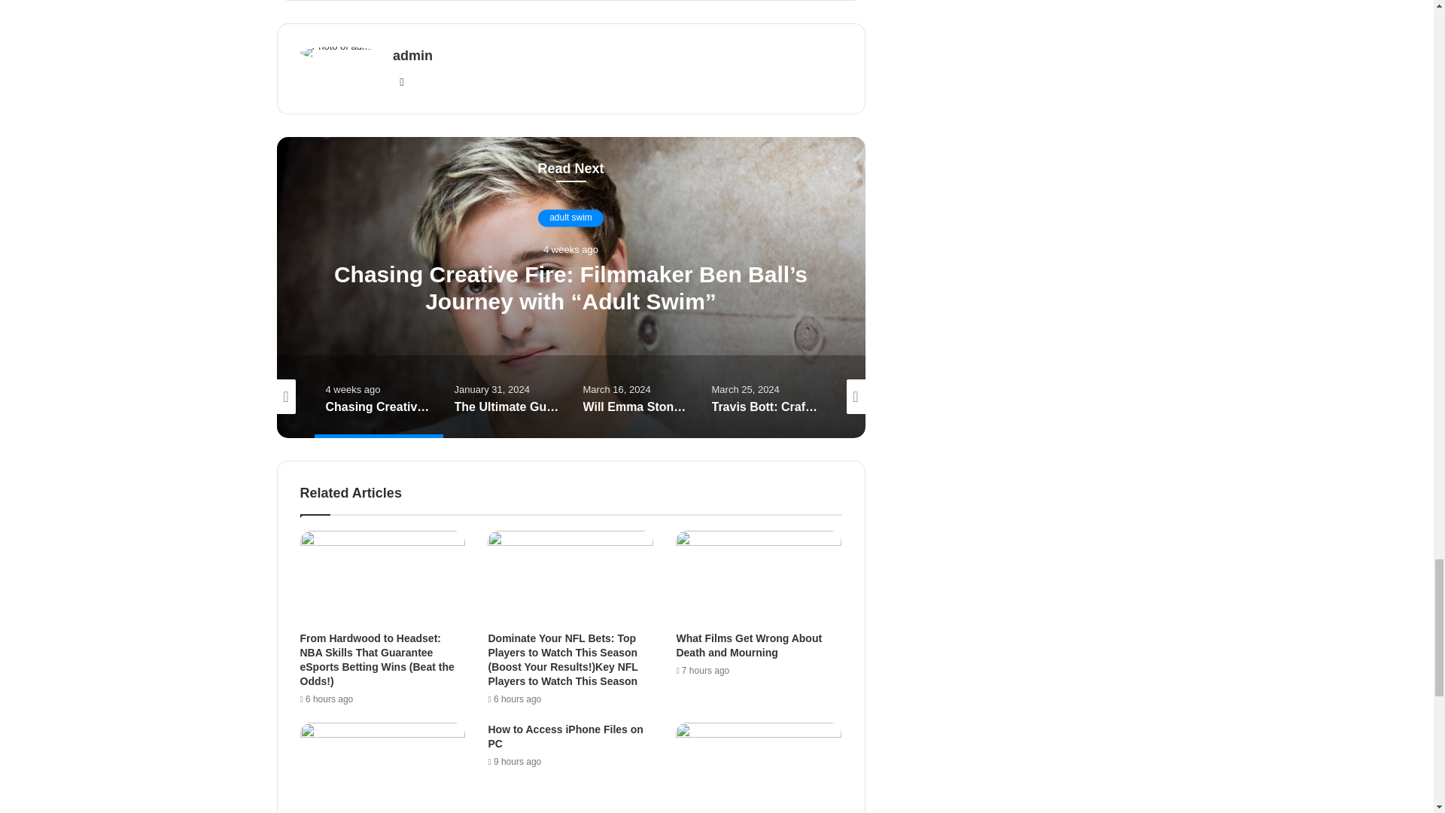 Image resolution: width=1445 pixels, height=813 pixels. I want to click on Website, so click(402, 81).